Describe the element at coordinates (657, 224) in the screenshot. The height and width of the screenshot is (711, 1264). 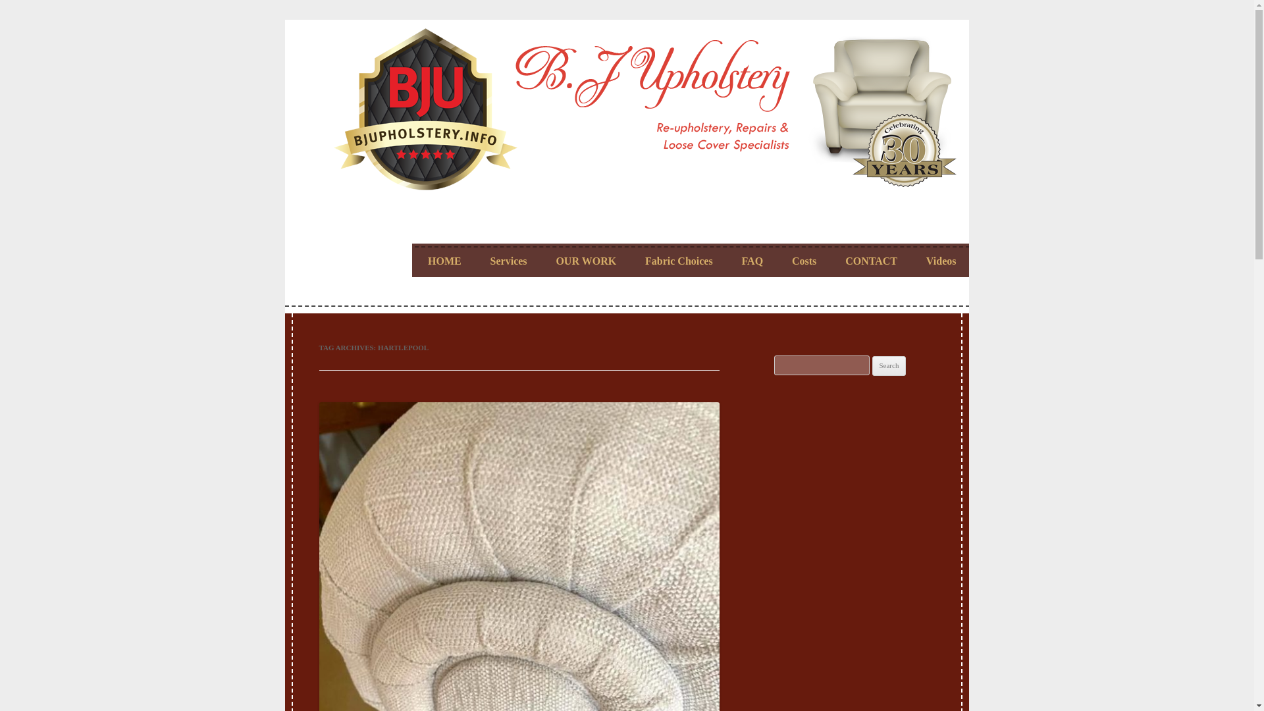
I see `Skip to content` at that location.